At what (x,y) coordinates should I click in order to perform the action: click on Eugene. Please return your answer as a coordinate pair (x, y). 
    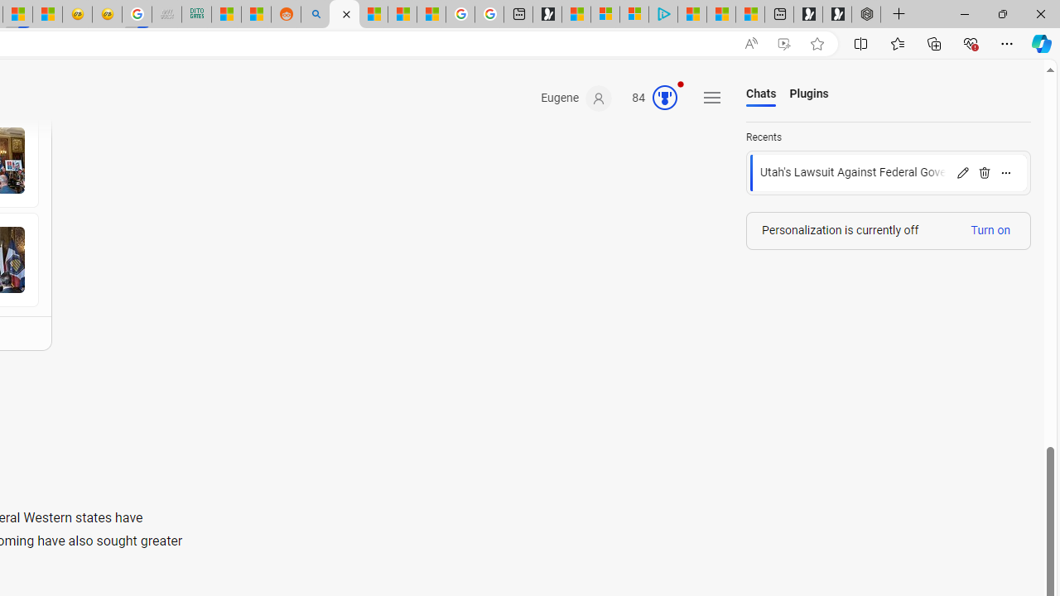
    Looking at the image, I should click on (576, 99).